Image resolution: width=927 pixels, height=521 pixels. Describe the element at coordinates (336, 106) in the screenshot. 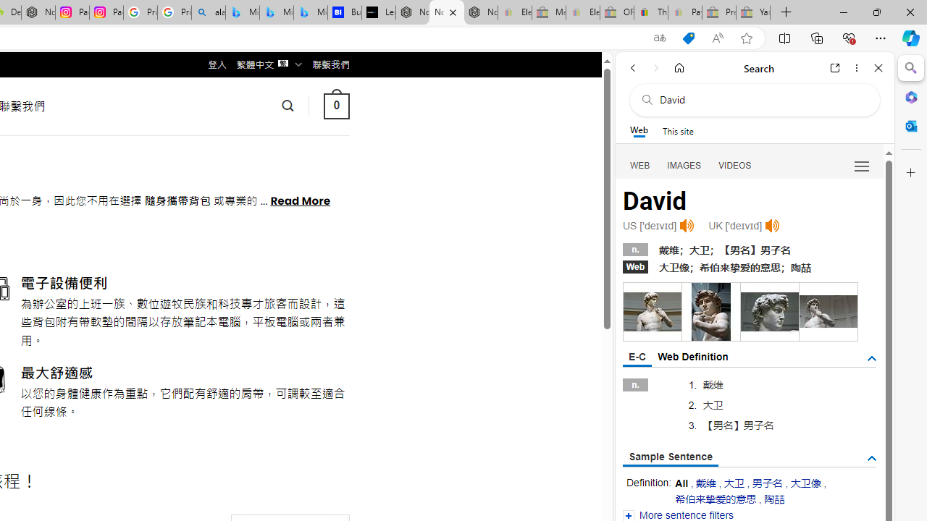

I see `  0  ` at that location.